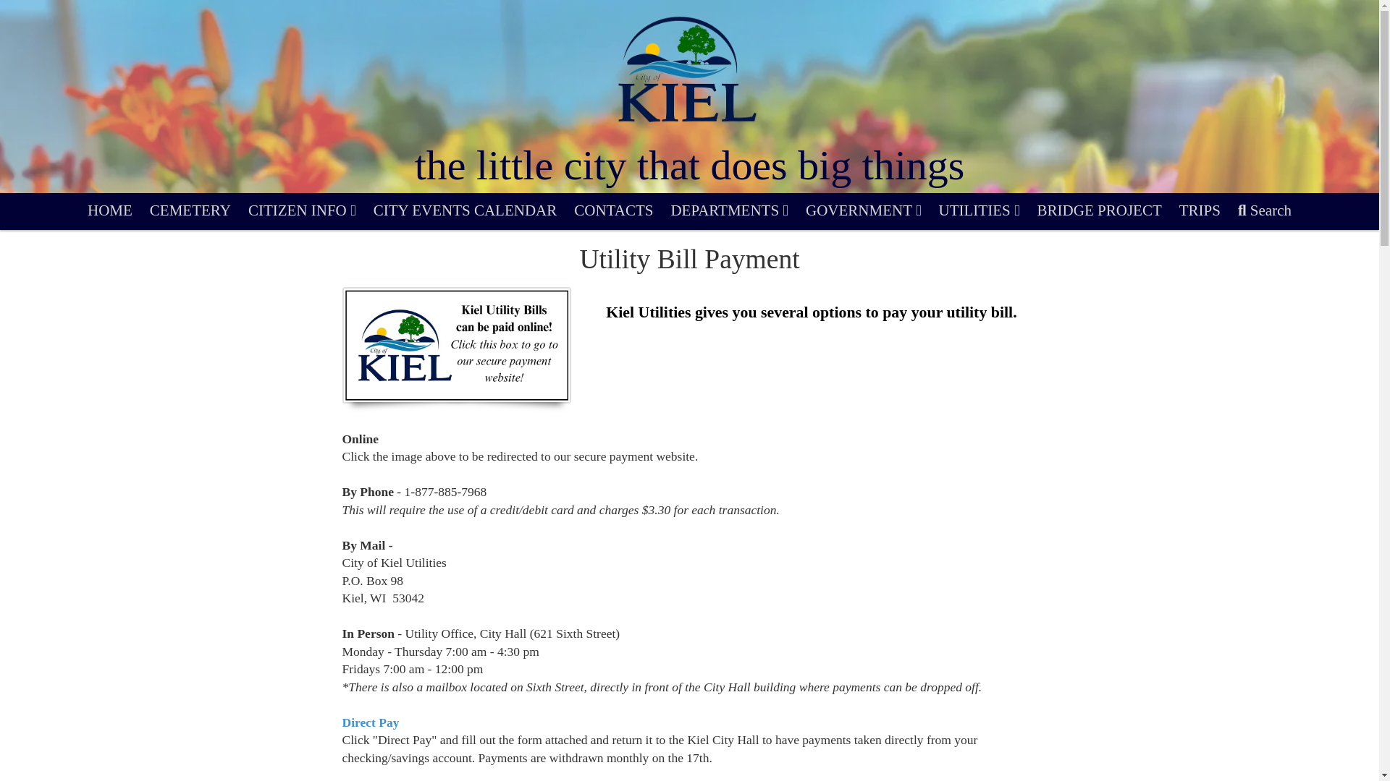 The image size is (1390, 781). What do you see at coordinates (190, 211) in the screenshot?
I see `CEMETERY` at bounding box center [190, 211].